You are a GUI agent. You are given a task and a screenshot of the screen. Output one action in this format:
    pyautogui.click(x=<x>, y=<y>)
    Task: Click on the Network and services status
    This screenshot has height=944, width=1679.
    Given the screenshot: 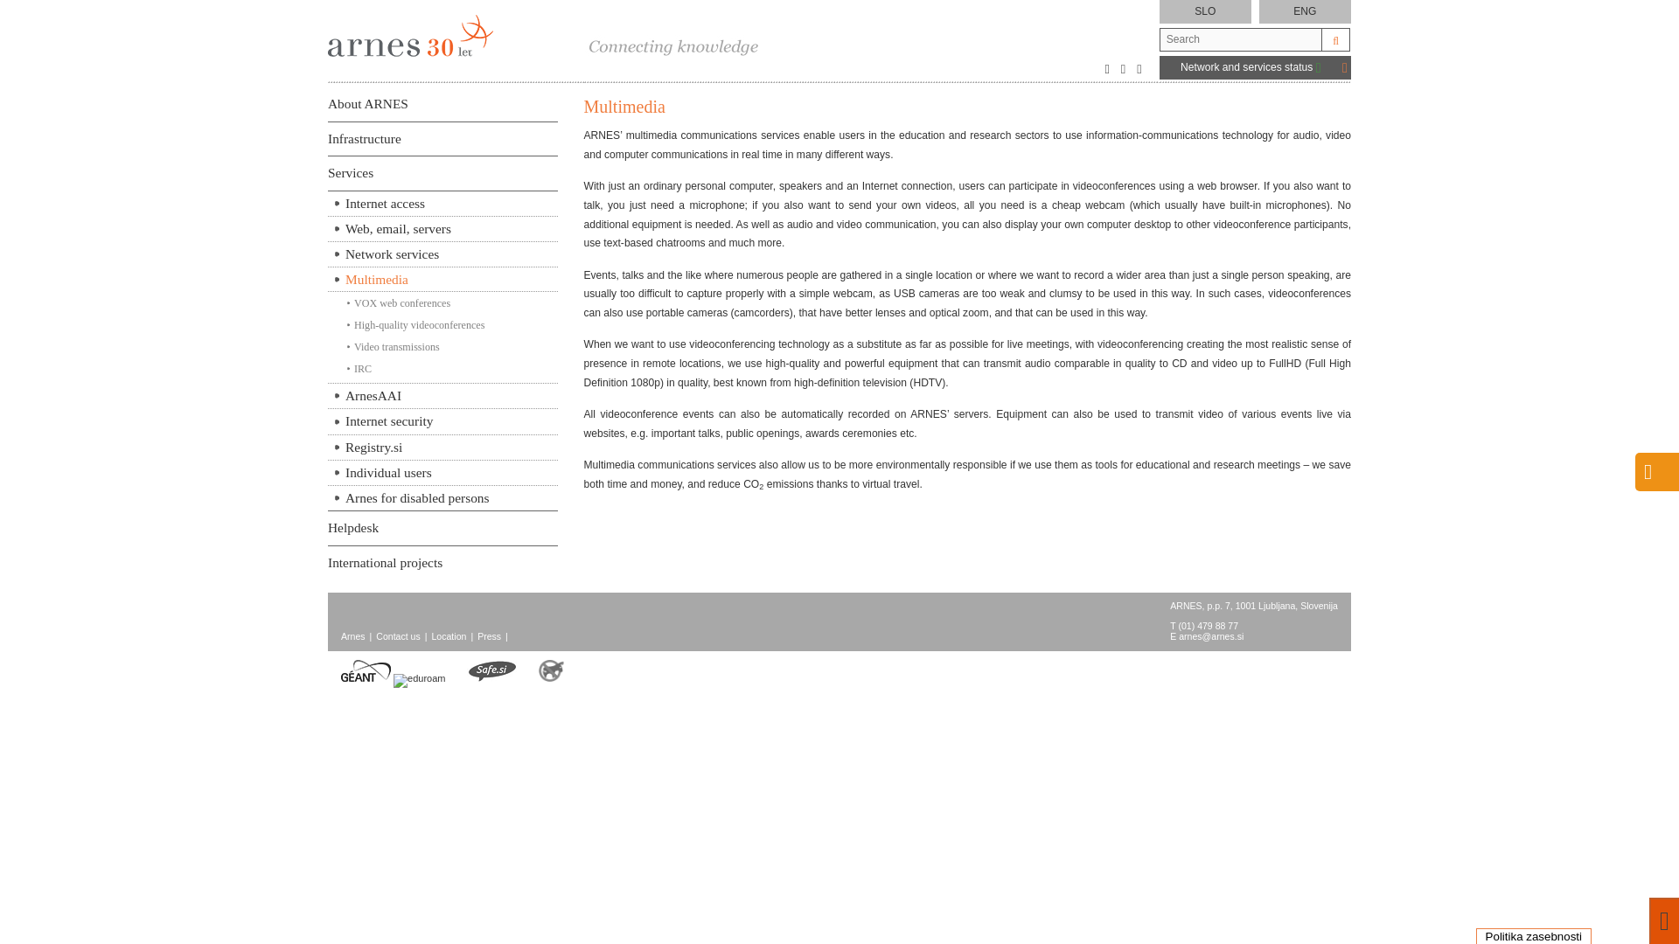 What is the action you would take?
    pyautogui.click(x=1251, y=67)
    